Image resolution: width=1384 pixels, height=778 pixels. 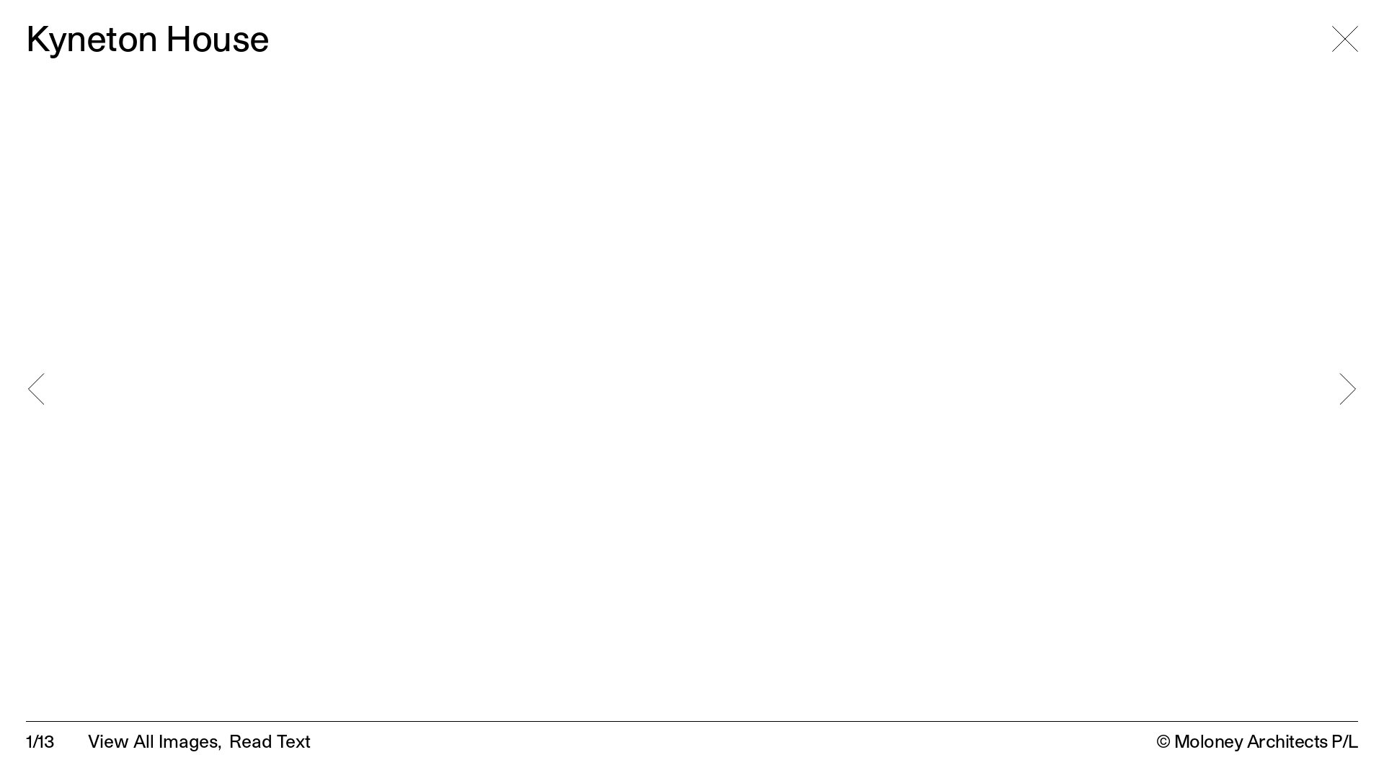 I want to click on Kyneton House, so click(x=692, y=389).